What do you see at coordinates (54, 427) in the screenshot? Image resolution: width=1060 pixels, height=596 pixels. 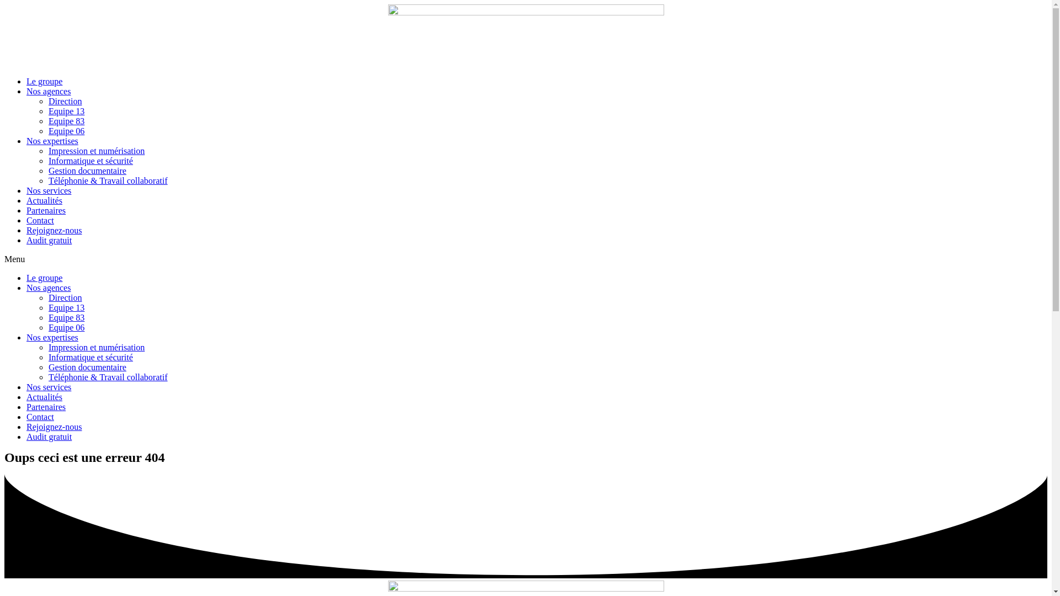 I see `Rejoignez-nous` at bounding box center [54, 427].